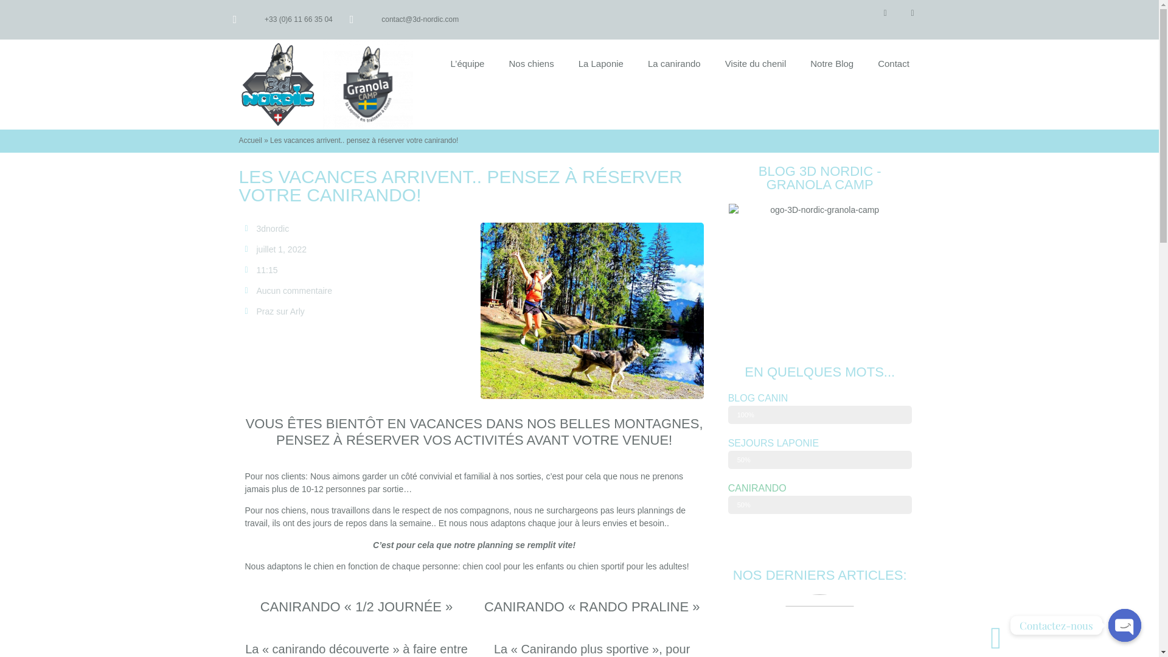 This screenshot has height=657, width=1168. Describe the element at coordinates (266, 229) in the screenshot. I see `3dnordic` at that location.